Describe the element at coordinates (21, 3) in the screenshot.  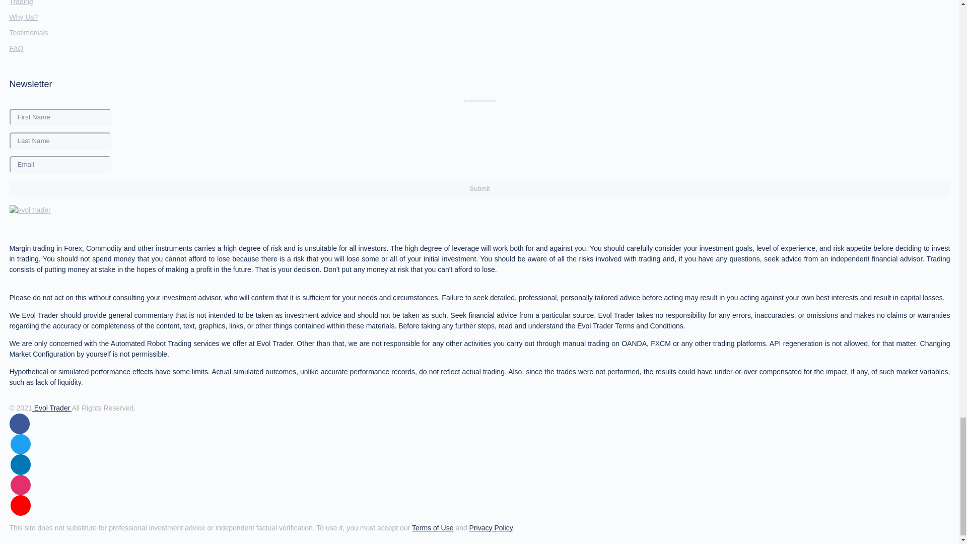
I see `Trading` at that location.